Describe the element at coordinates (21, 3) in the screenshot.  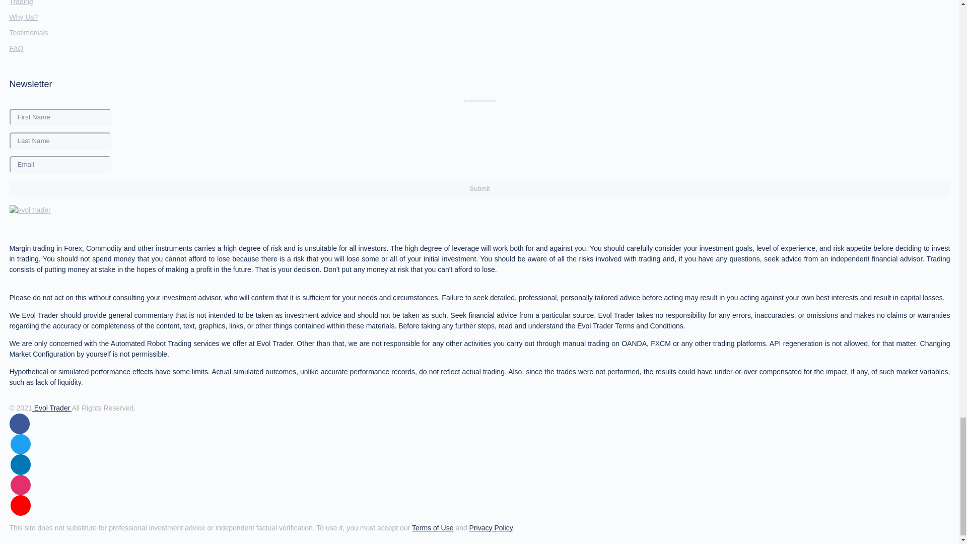
I see `Trading` at that location.